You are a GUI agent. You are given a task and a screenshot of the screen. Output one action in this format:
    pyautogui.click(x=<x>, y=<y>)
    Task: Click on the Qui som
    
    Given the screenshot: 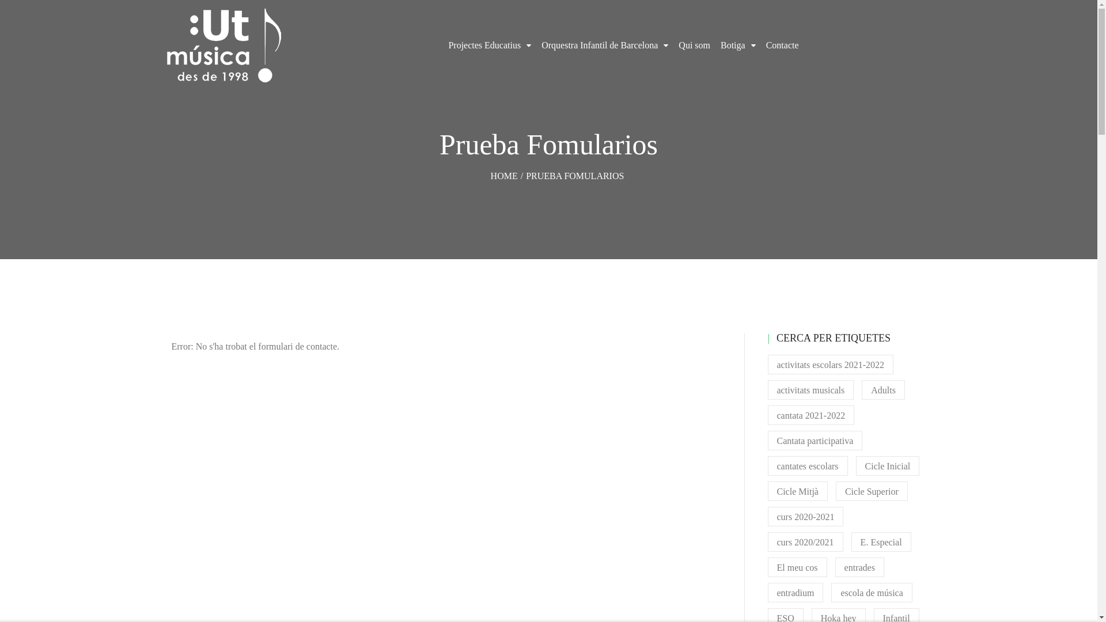 What is the action you would take?
    pyautogui.click(x=695, y=45)
    